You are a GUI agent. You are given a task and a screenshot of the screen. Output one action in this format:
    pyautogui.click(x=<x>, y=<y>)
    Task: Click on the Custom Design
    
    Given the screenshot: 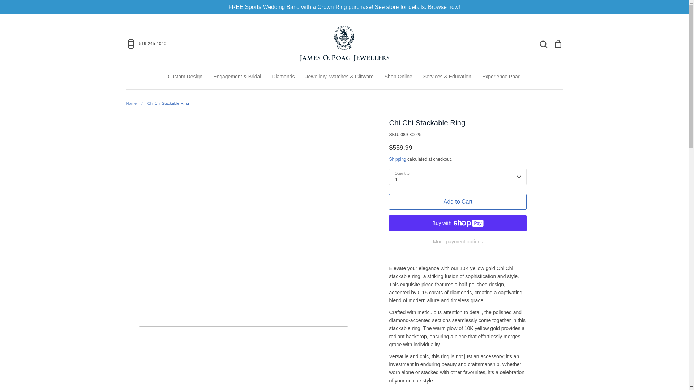 What is the action you would take?
    pyautogui.click(x=185, y=77)
    